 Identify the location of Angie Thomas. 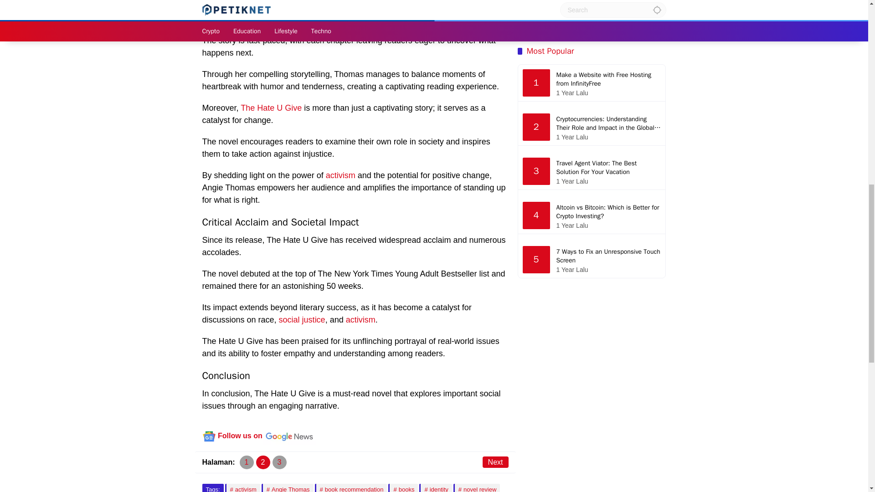
(287, 487).